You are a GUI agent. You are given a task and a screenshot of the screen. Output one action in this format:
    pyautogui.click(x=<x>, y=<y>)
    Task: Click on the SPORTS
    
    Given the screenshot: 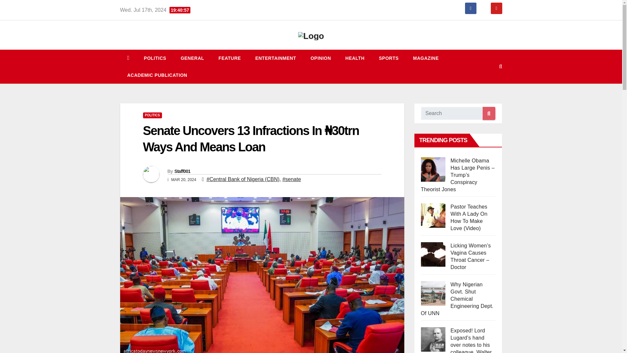 What is the action you would take?
    pyautogui.click(x=389, y=58)
    